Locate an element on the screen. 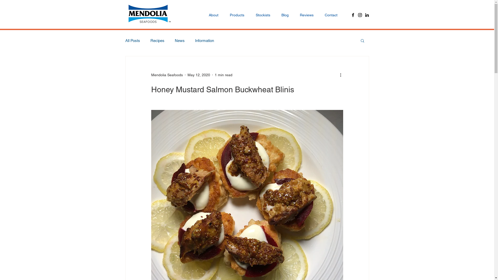  Reviews is located at coordinates (307, 15).